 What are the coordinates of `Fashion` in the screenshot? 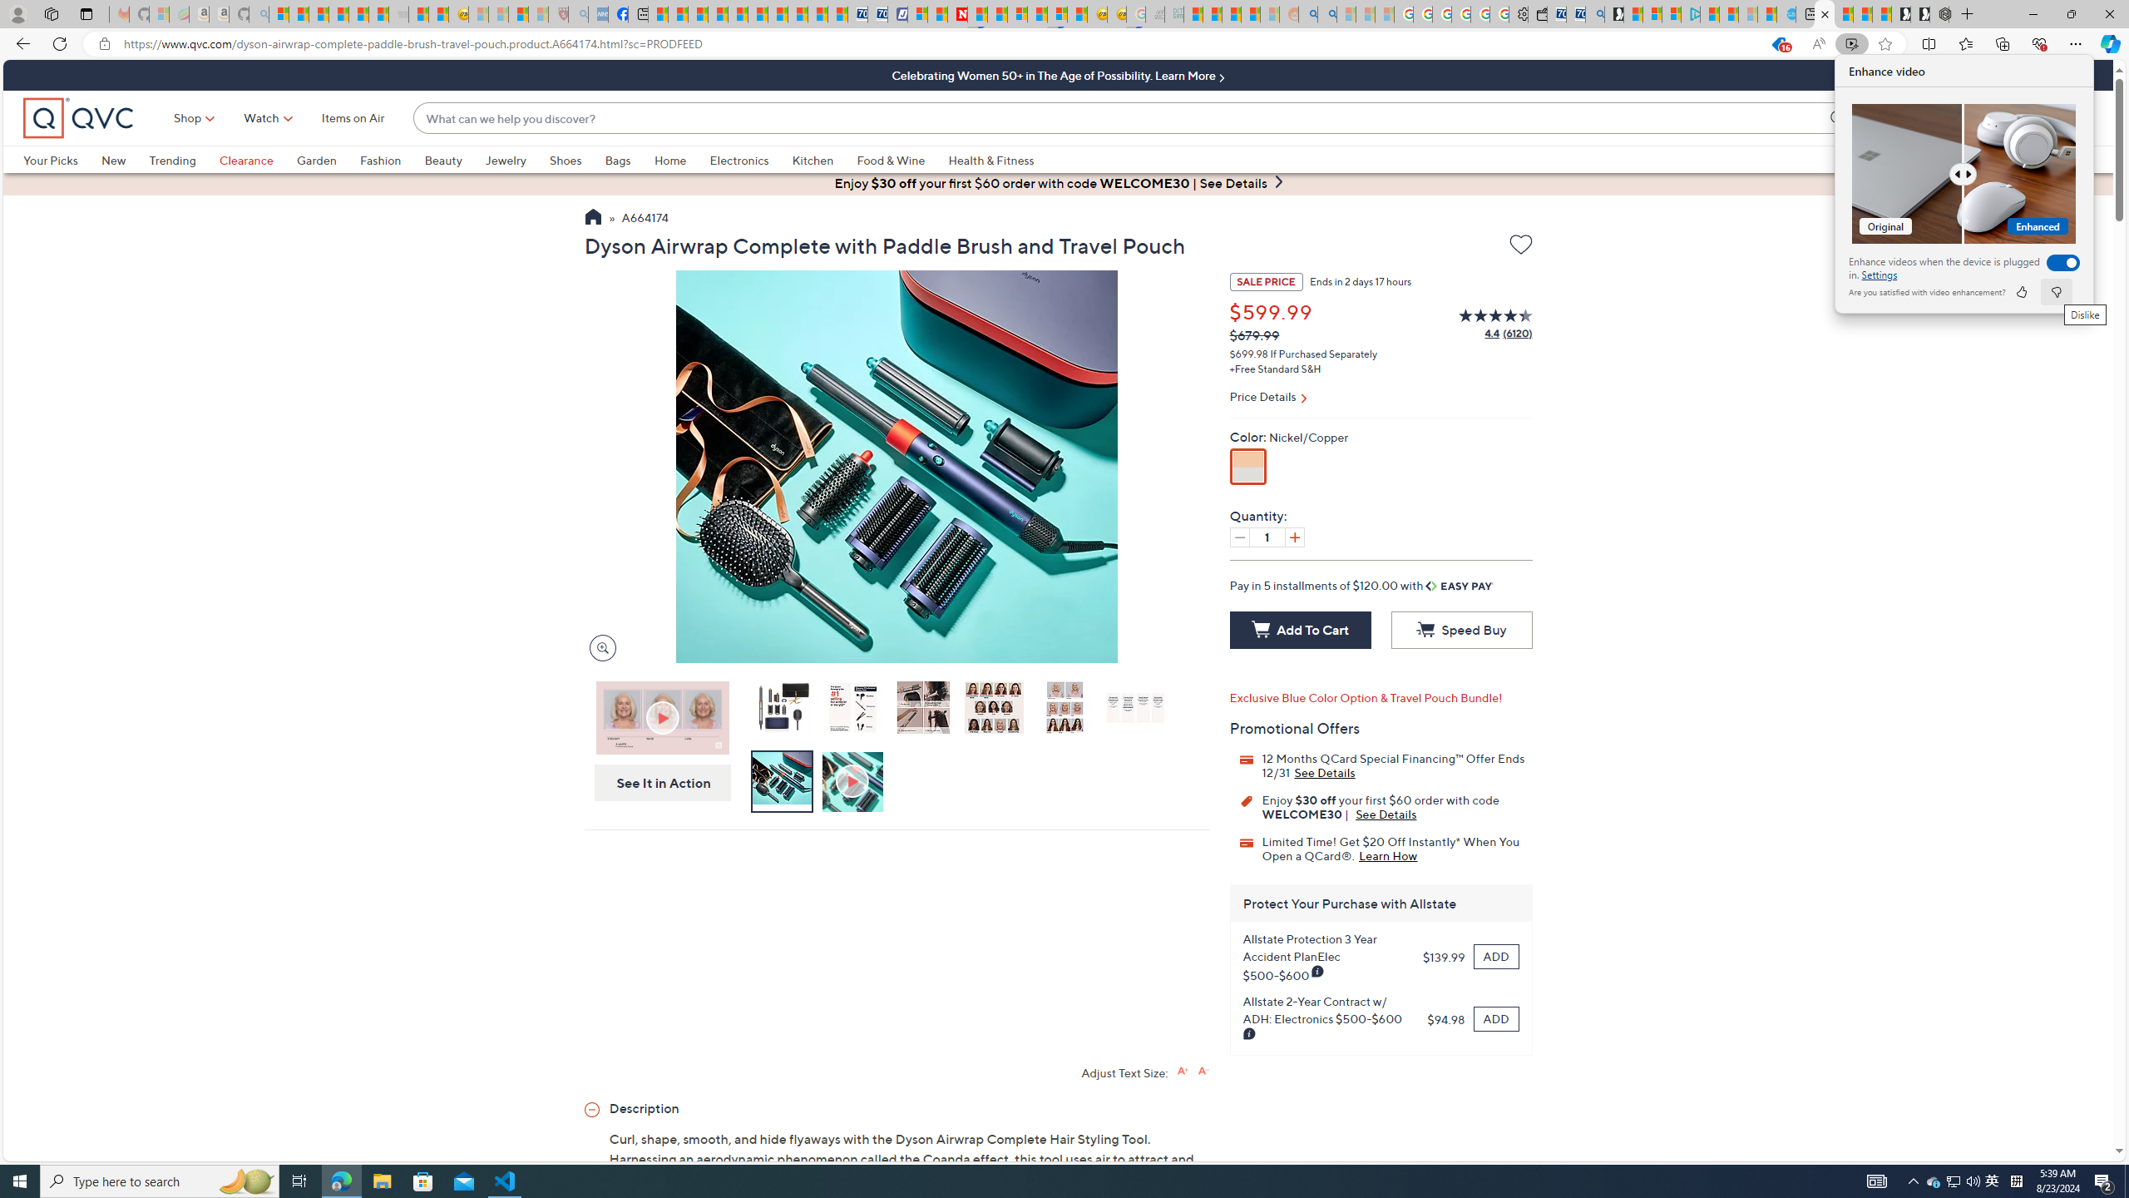 It's located at (891, 160).